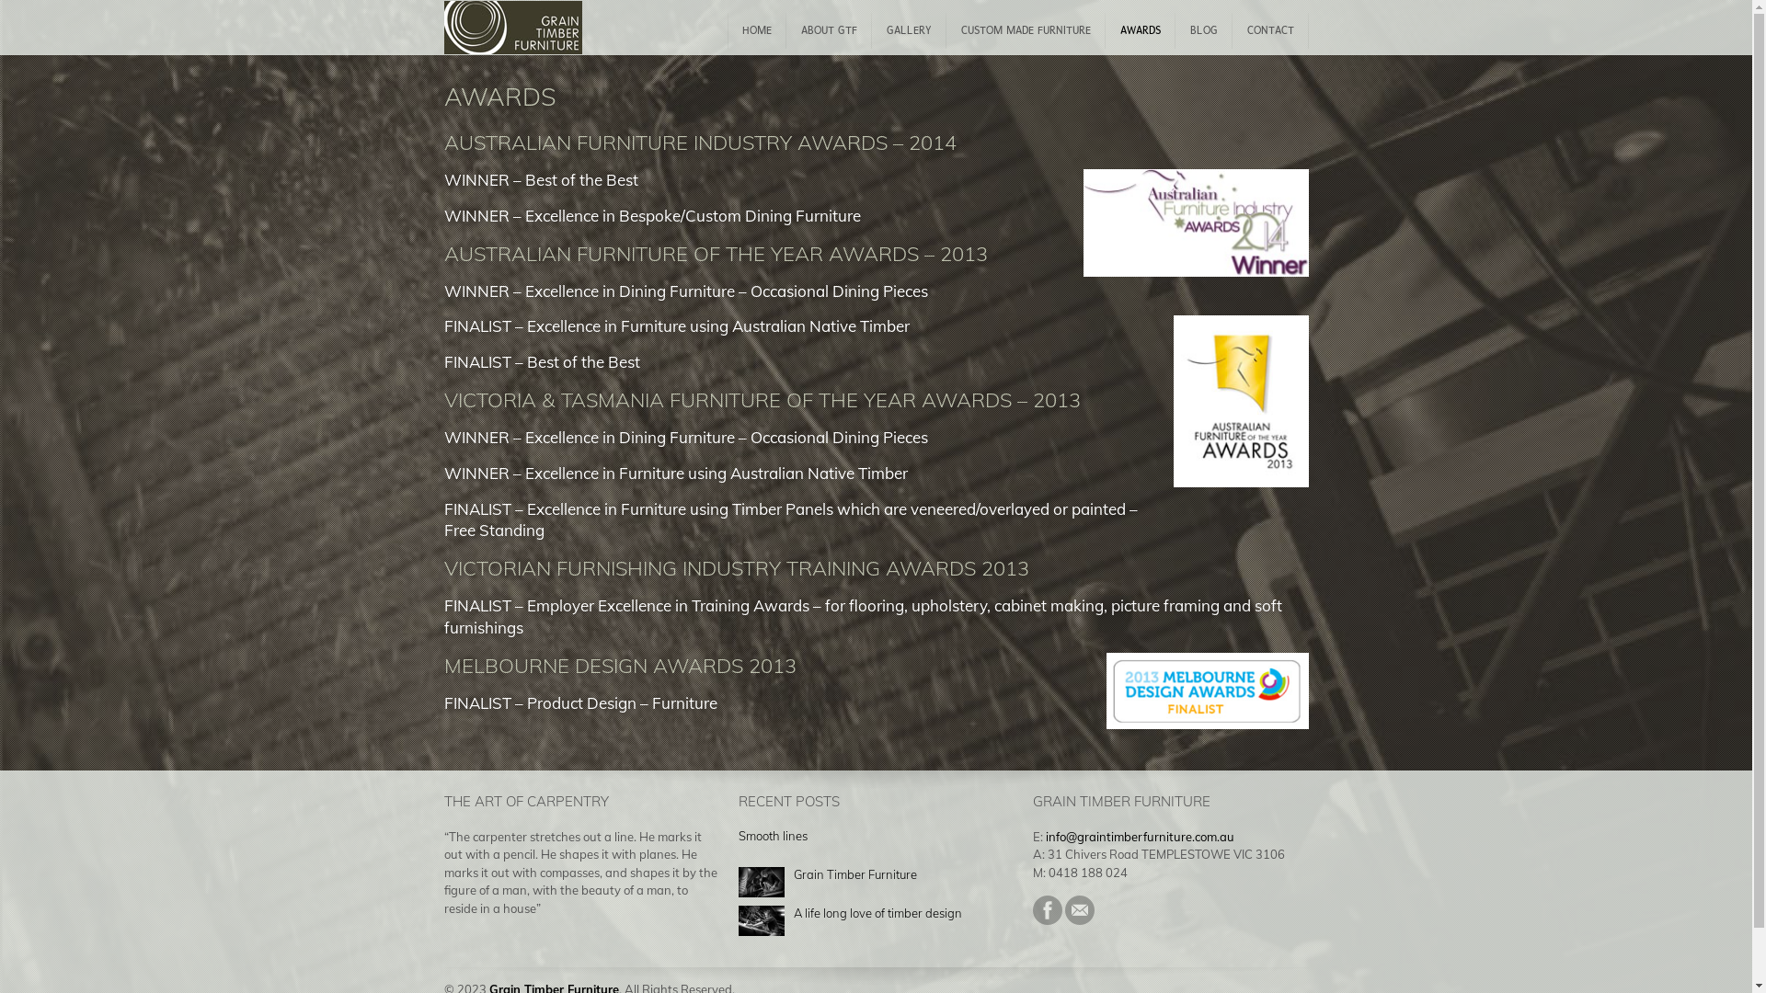 Image resolution: width=1766 pixels, height=993 pixels. Describe the element at coordinates (828, 31) in the screenshot. I see `ABOUT GTF` at that location.